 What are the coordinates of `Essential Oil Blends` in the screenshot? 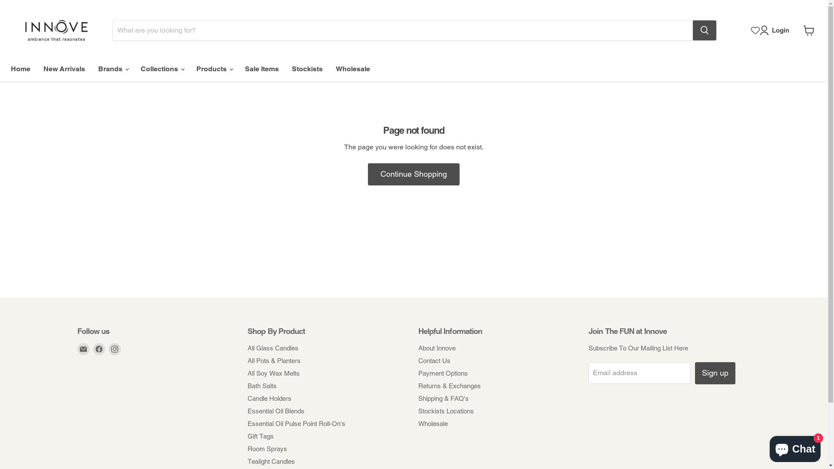 It's located at (276, 411).